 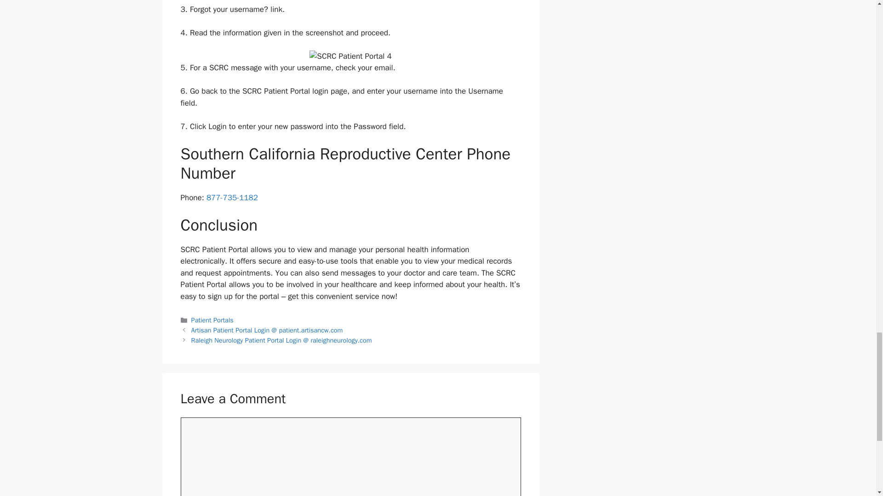 What do you see at coordinates (232, 197) in the screenshot?
I see `877-735-1182` at bounding box center [232, 197].